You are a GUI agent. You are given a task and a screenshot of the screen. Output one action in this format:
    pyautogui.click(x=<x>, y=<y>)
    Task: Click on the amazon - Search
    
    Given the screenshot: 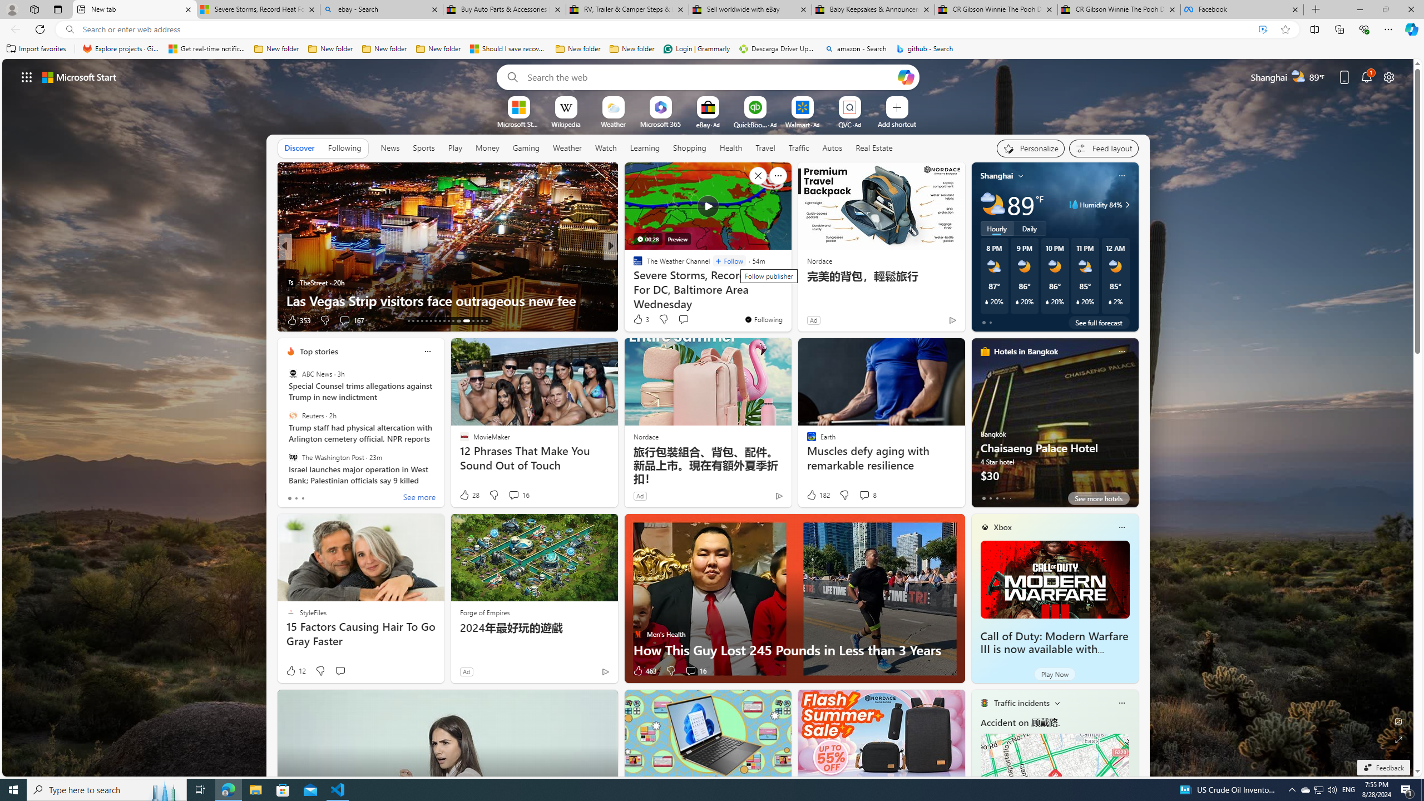 What is the action you would take?
    pyautogui.click(x=856, y=49)
    